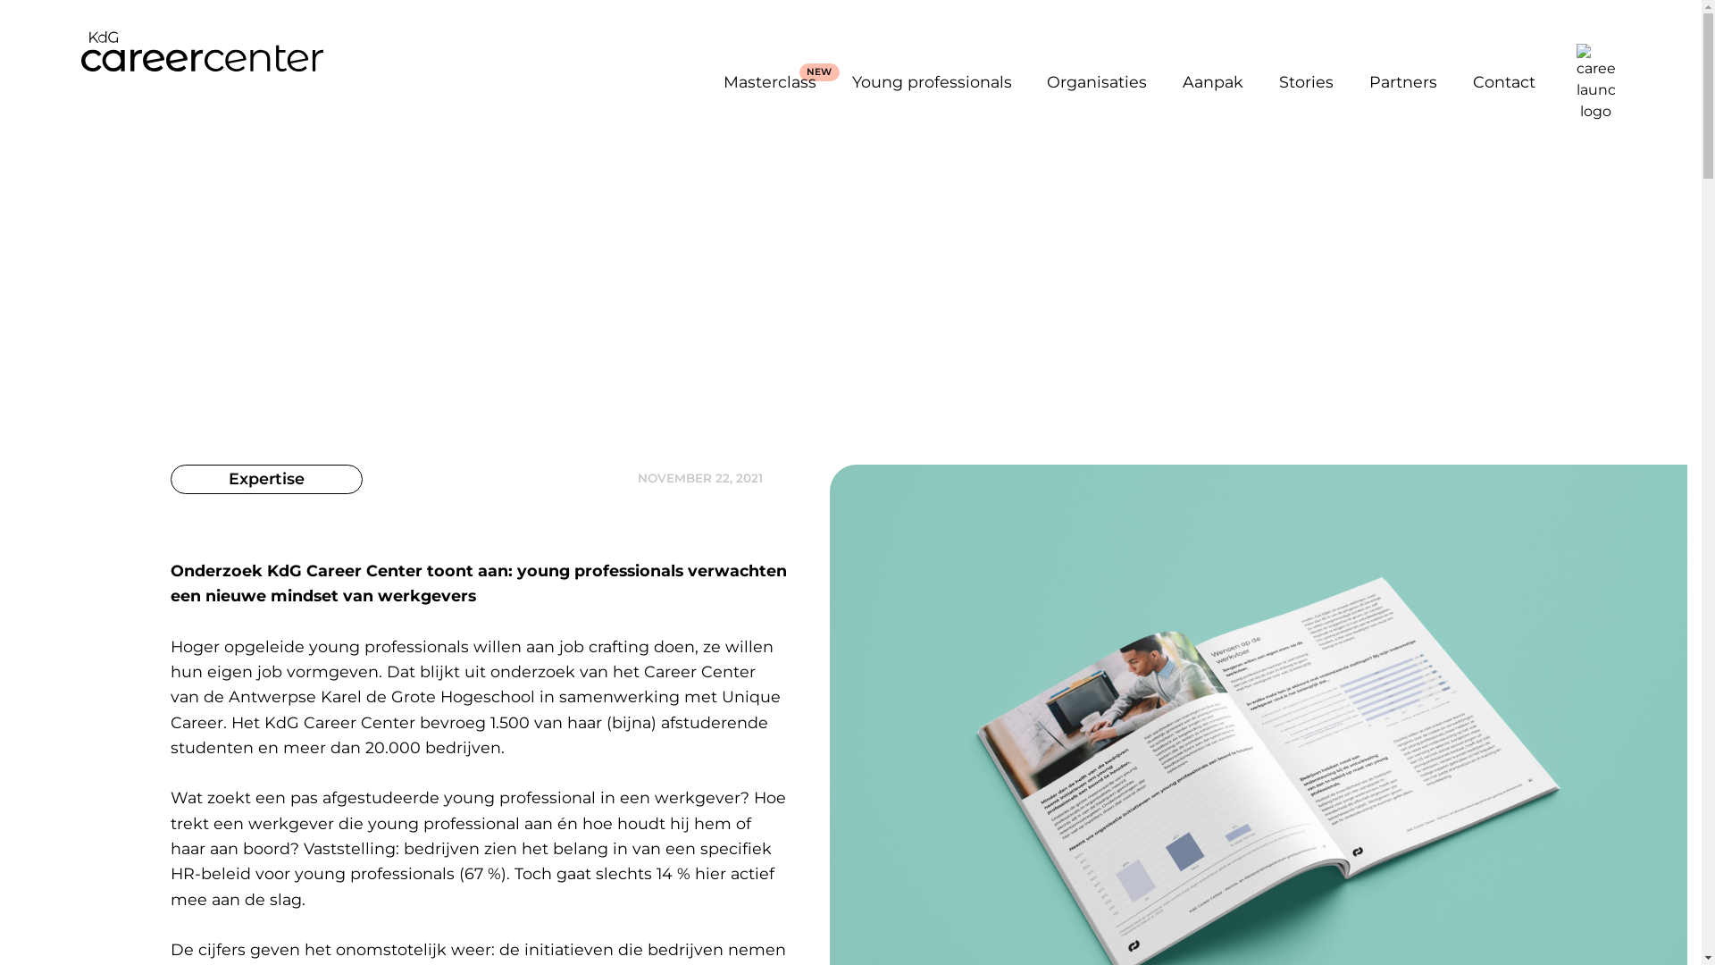 The image size is (1715, 965). I want to click on Stories, so click(1306, 82).